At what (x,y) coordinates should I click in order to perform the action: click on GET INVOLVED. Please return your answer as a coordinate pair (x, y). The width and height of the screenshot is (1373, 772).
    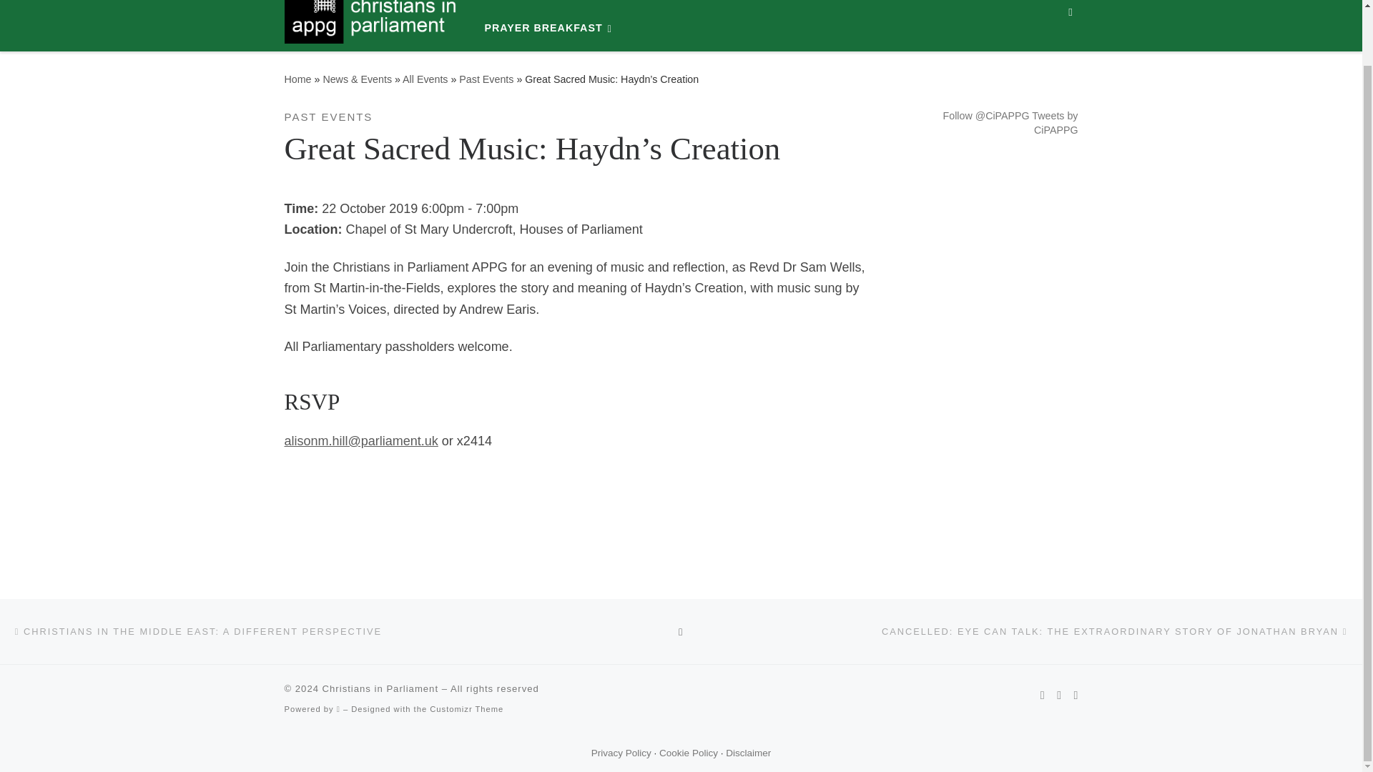
    Looking at the image, I should click on (626, 6).